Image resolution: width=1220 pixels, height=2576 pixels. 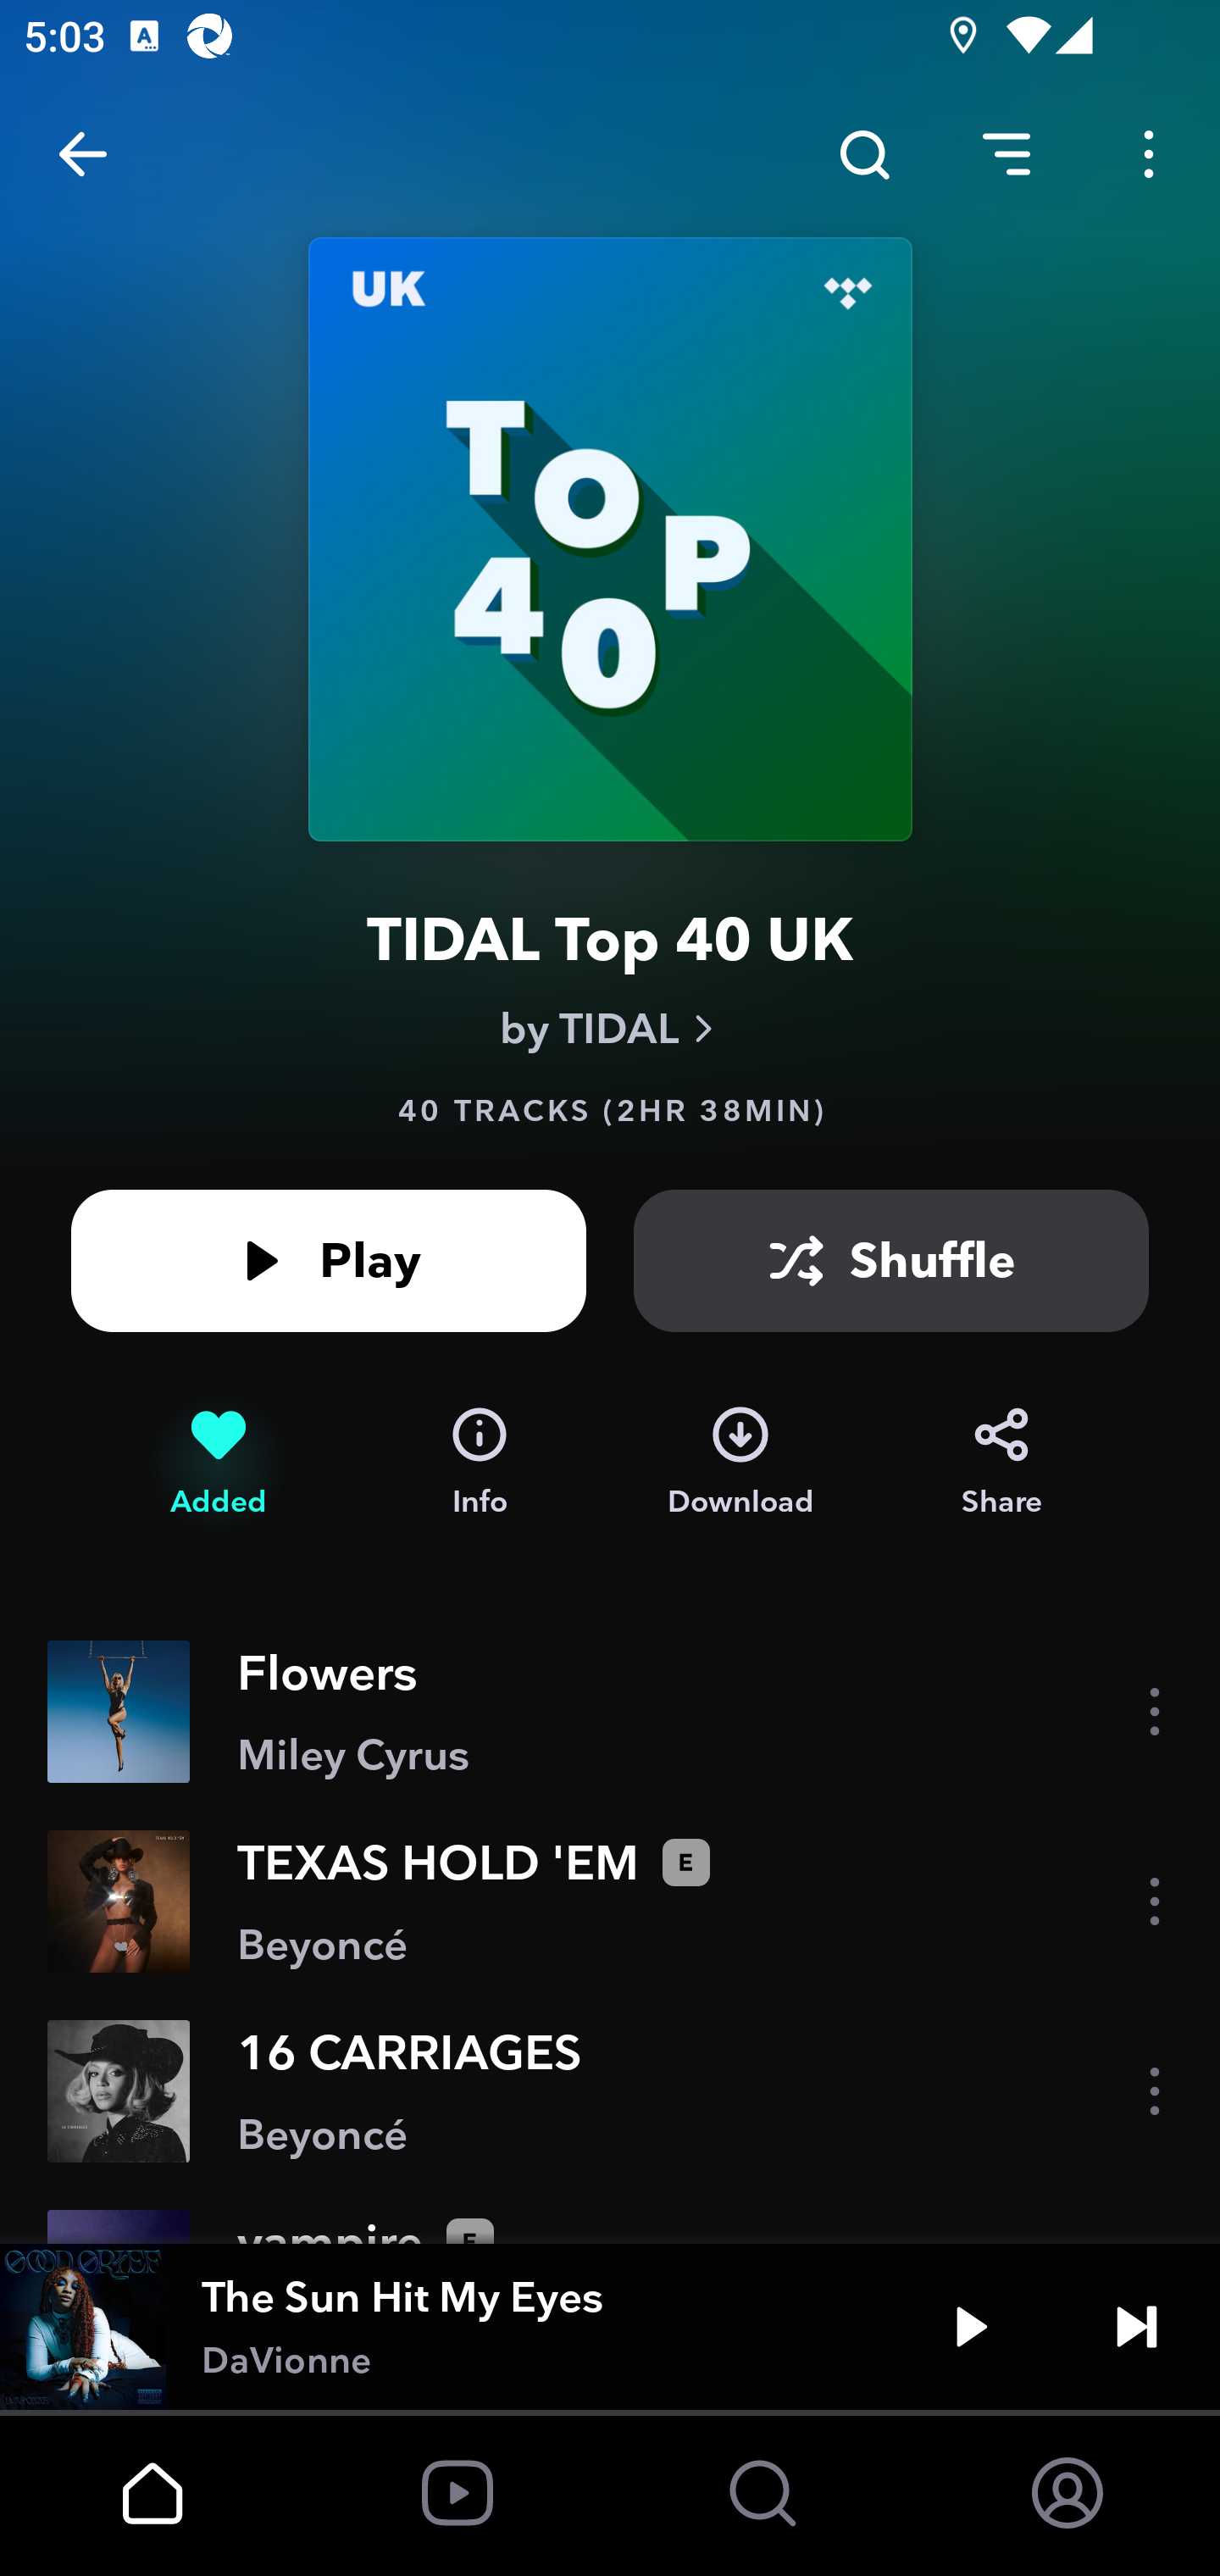 What do you see at coordinates (610, 1712) in the screenshot?
I see `Flowers Miley Cyrus` at bounding box center [610, 1712].